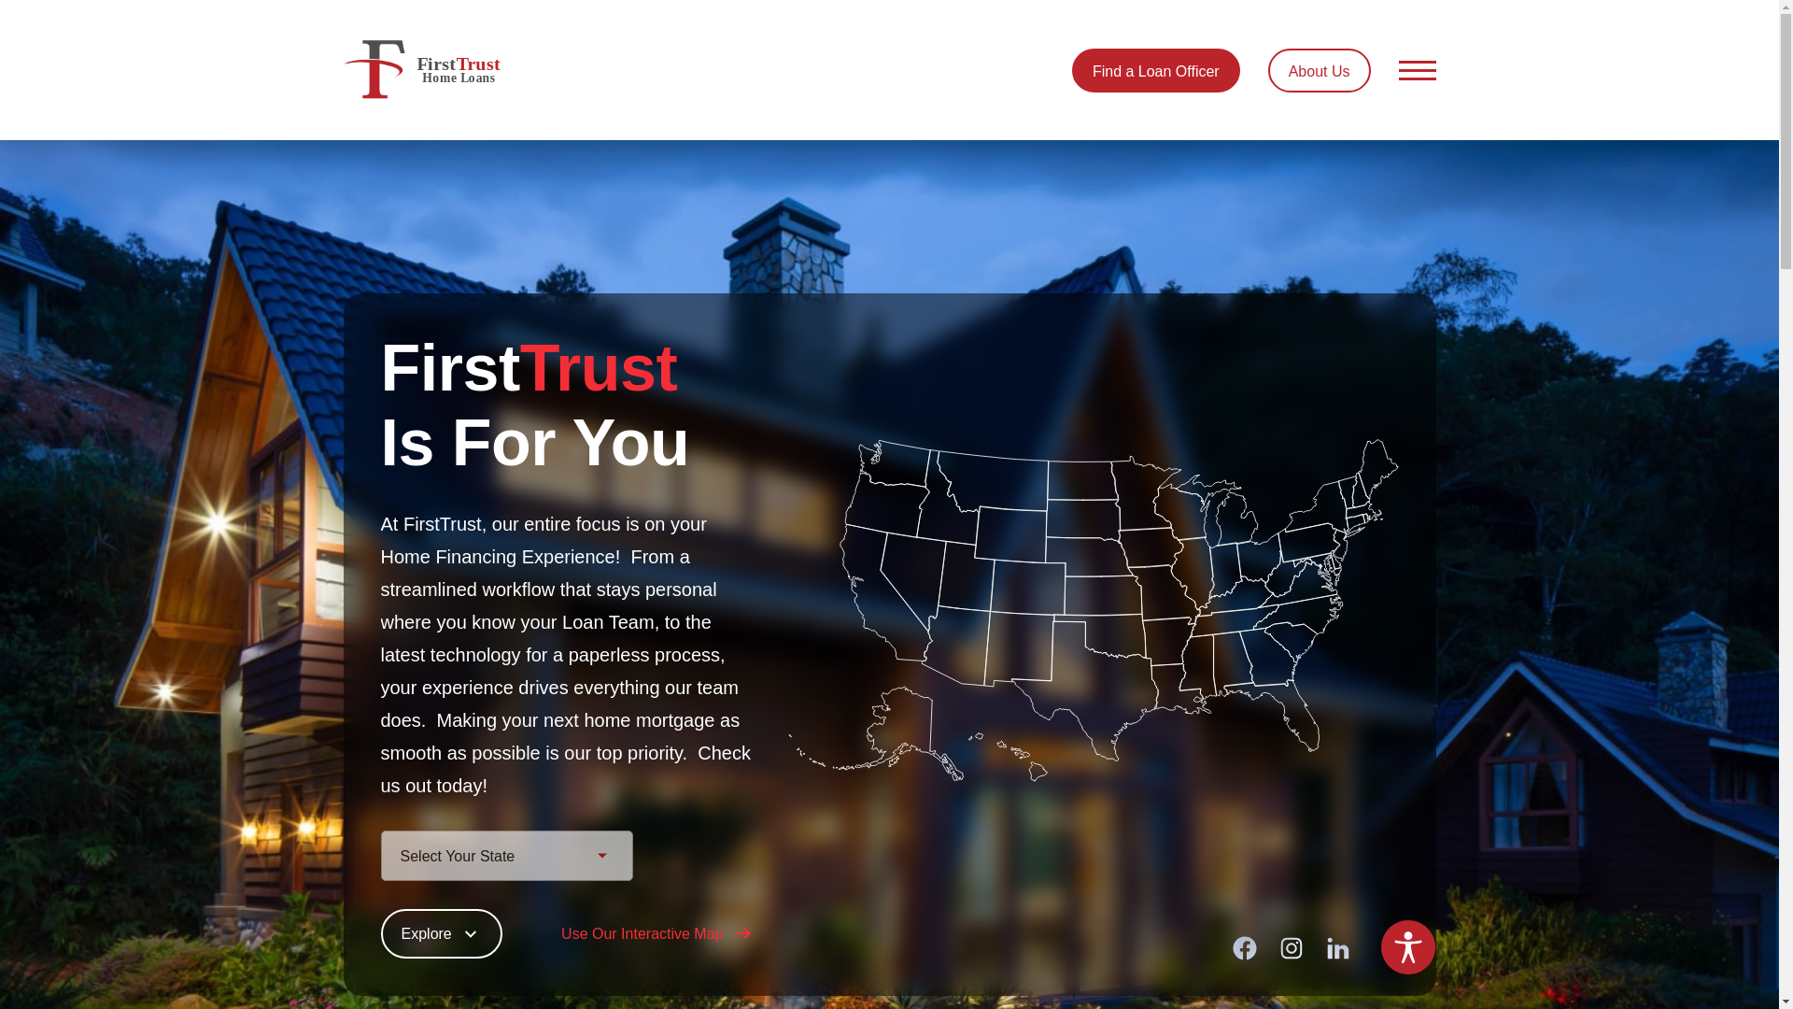 The height and width of the screenshot is (1009, 1793). I want to click on New York, so click(1324, 510).